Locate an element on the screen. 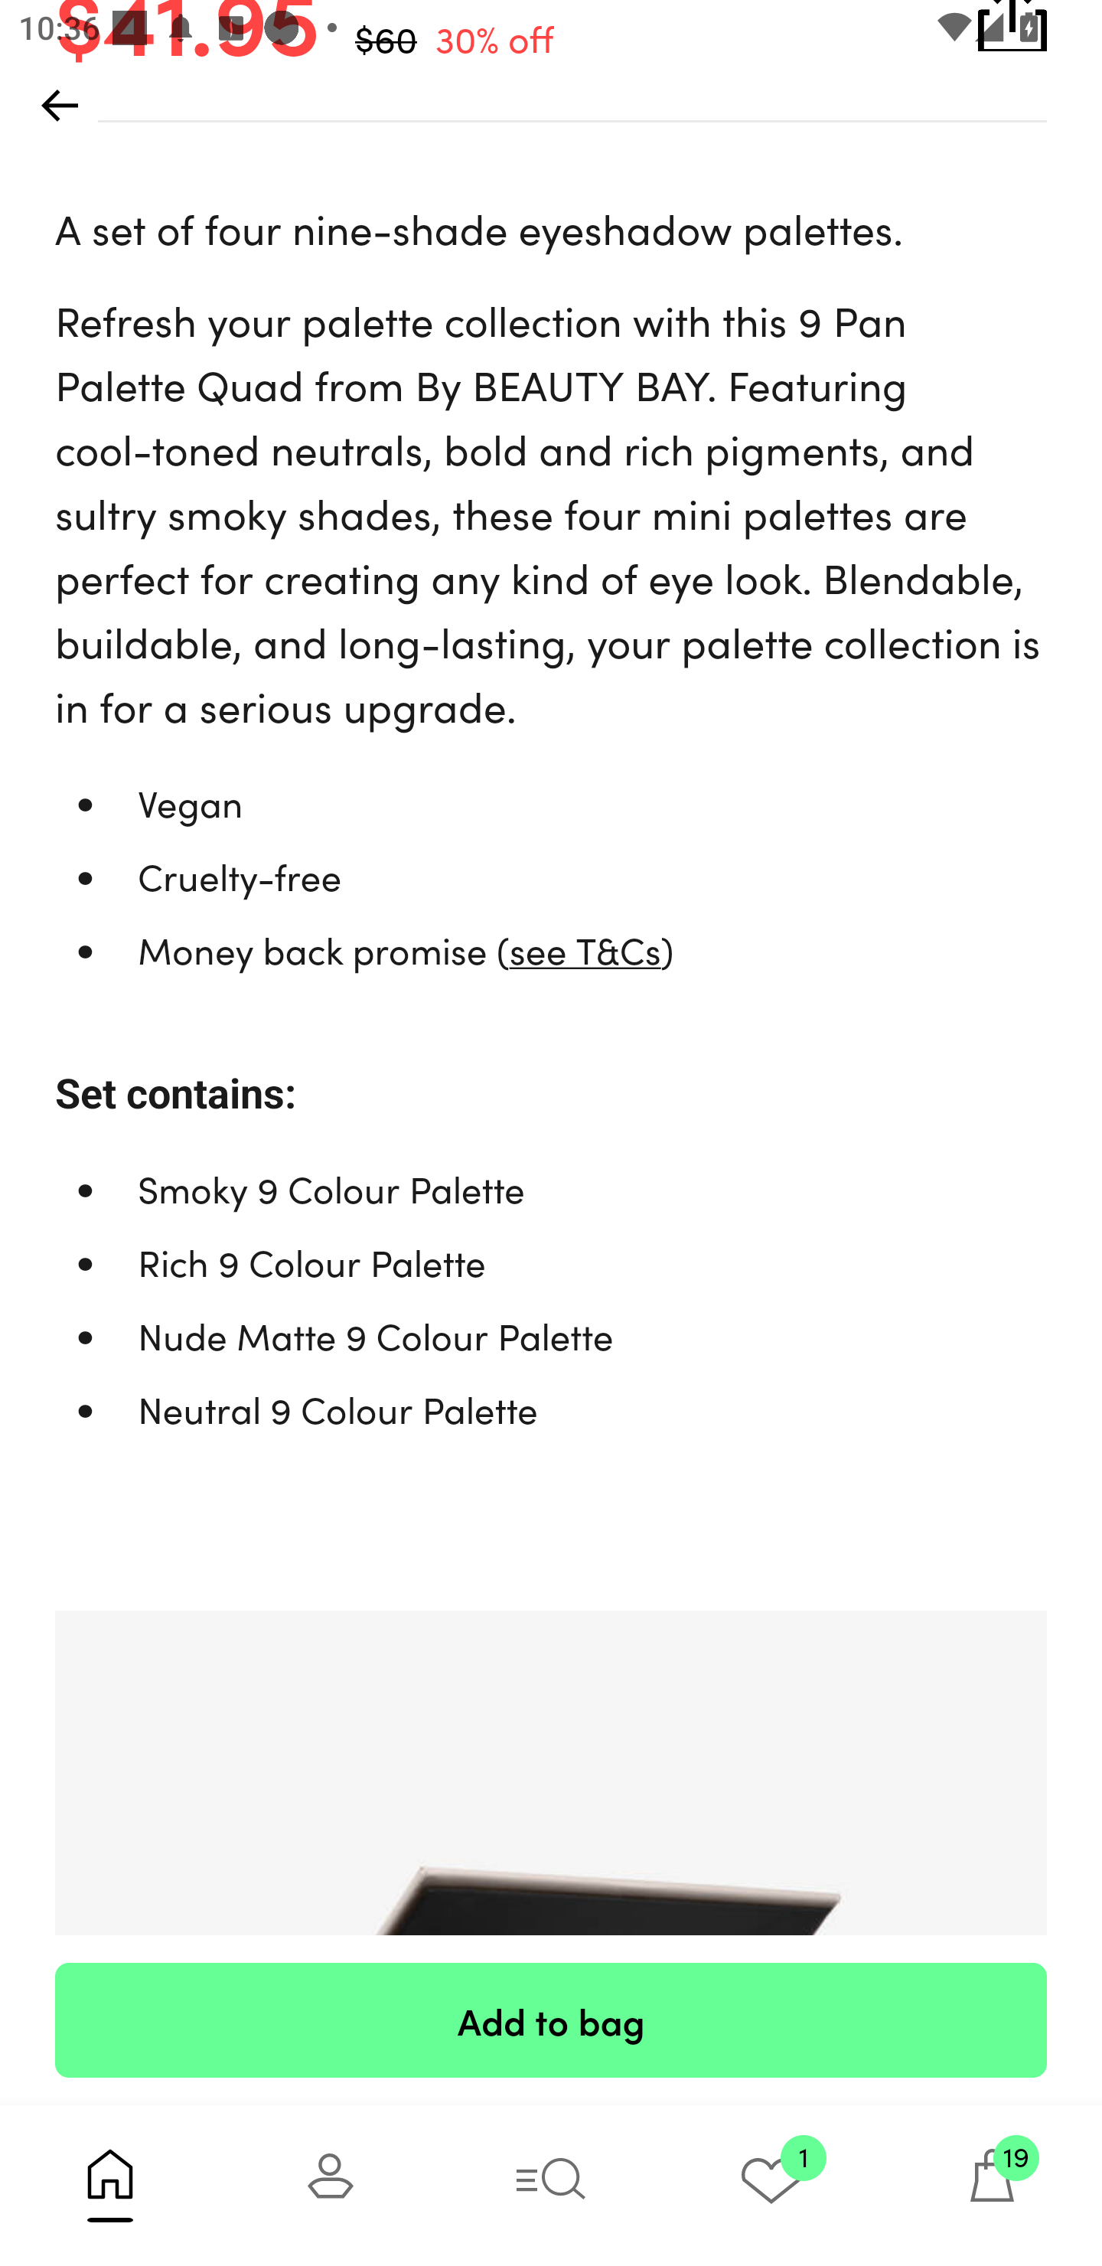 This screenshot has width=1102, height=2266. Add to bag is located at coordinates (551, 2019).